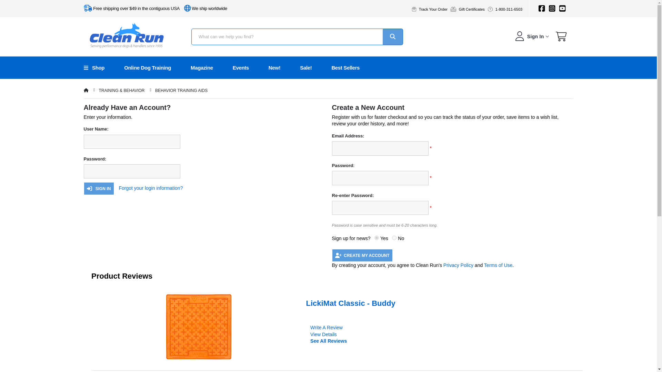 The height and width of the screenshot is (372, 662). I want to click on 1, so click(377, 238).